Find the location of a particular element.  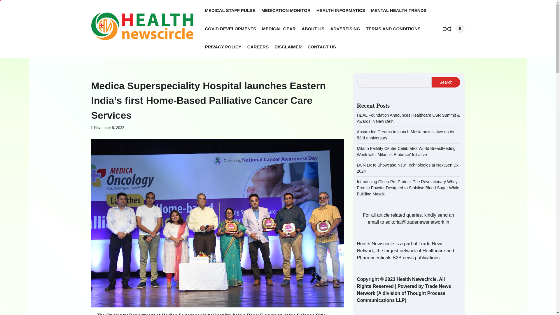

CONTACT US is located at coordinates (322, 47).